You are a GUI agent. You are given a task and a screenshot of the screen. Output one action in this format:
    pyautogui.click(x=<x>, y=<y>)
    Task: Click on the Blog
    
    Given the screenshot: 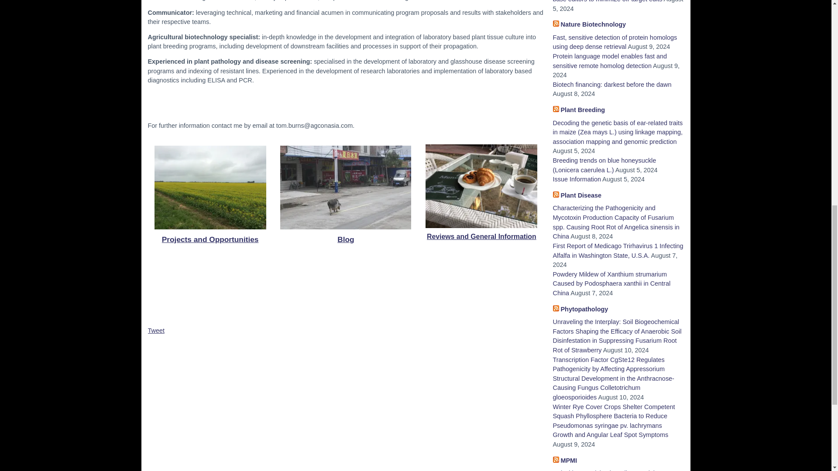 What is the action you would take?
    pyautogui.click(x=346, y=239)
    